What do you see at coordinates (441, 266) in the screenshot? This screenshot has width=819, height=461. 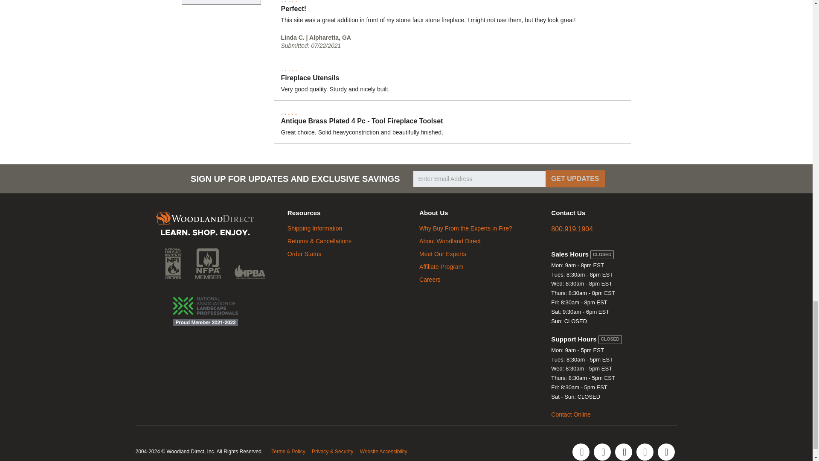 I see `Go to Affiliate Program` at bounding box center [441, 266].